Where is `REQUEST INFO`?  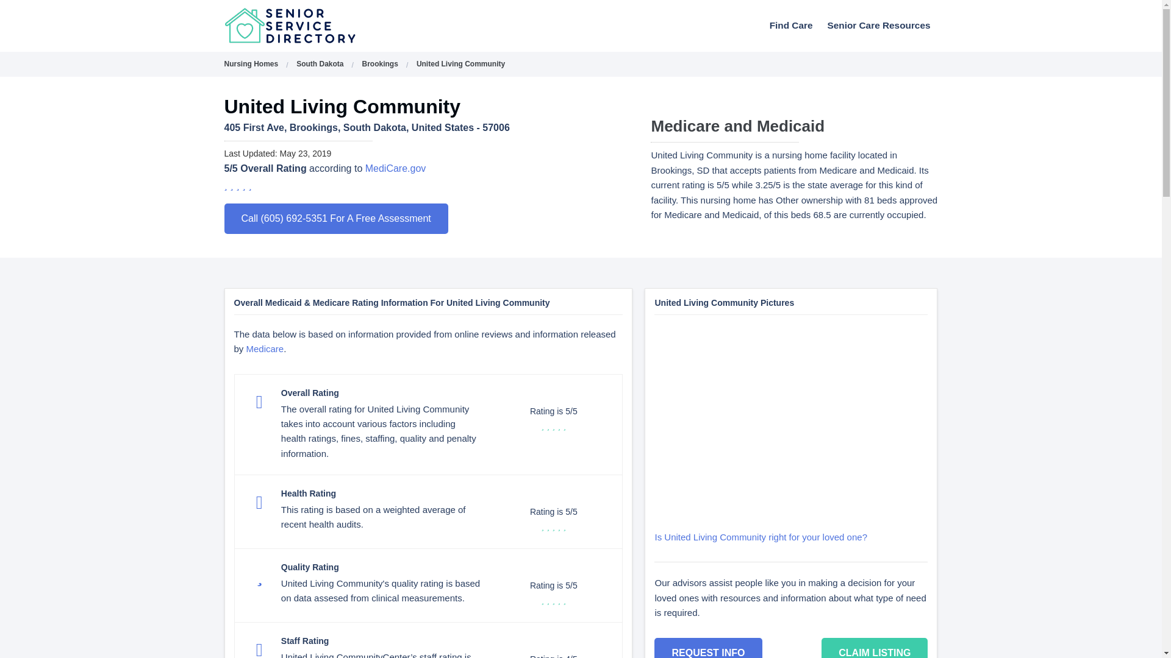
REQUEST INFO is located at coordinates (708, 648).